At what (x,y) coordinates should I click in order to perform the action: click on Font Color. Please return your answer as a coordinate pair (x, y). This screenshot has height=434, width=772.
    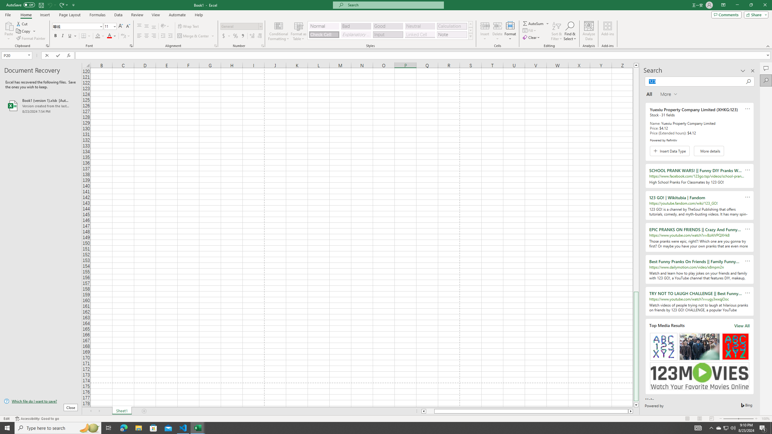
    Looking at the image, I should click on (112, 36).